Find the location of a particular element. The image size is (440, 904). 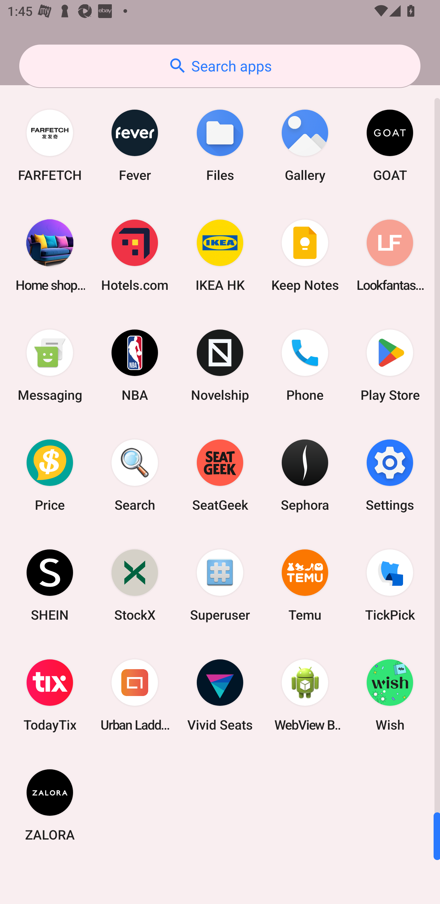

Settings is located at coordinates (390, 475).